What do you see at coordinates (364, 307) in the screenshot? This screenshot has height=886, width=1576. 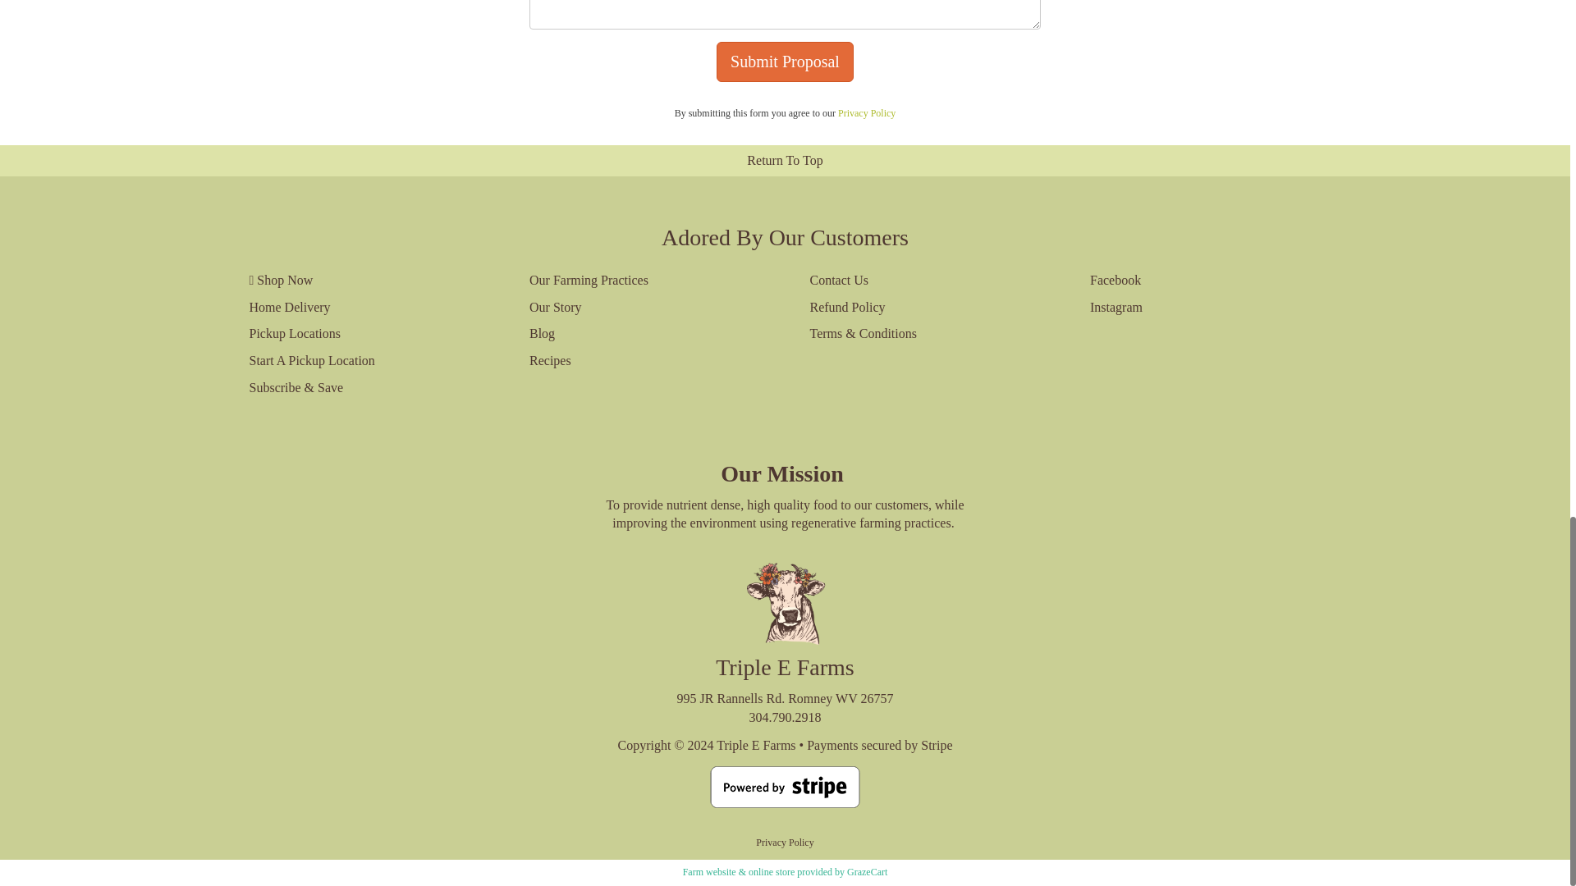 I see `Home Delivery` at bounding box center [364, 307].